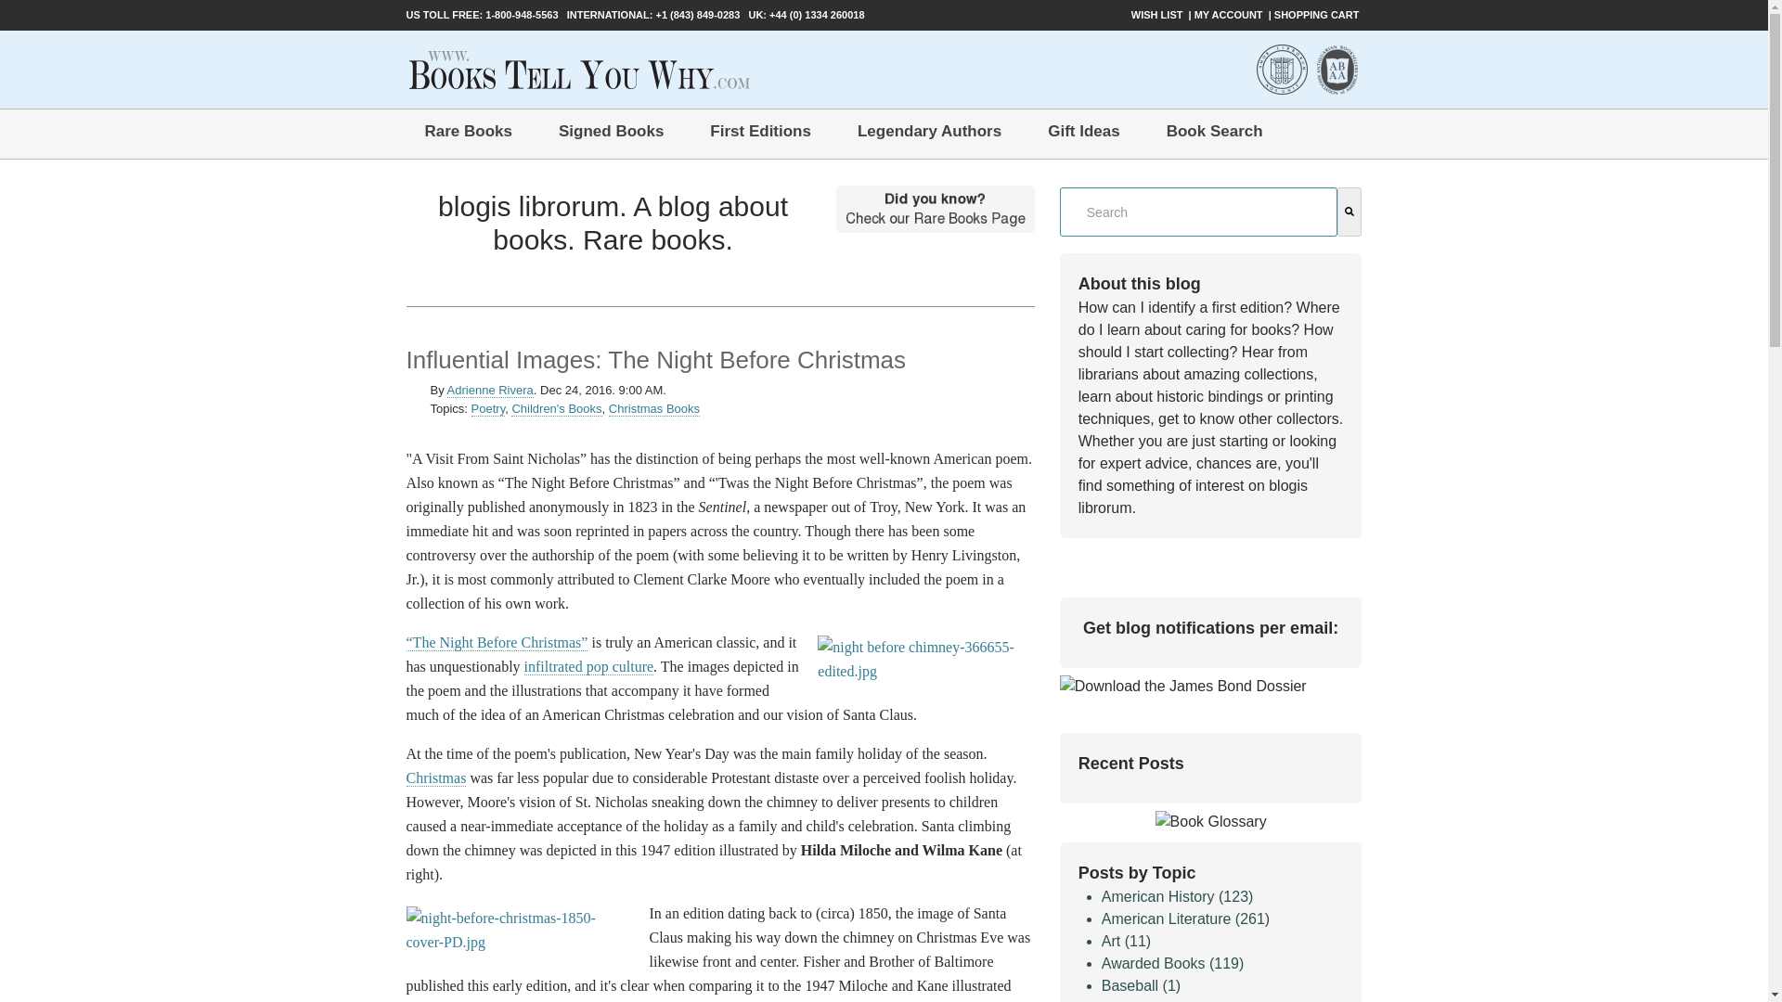 The image size is (1782, 1002). Describe the element at coordinates (1318, 15) in the screenshot. I see `SHOPPING CART` at that location.